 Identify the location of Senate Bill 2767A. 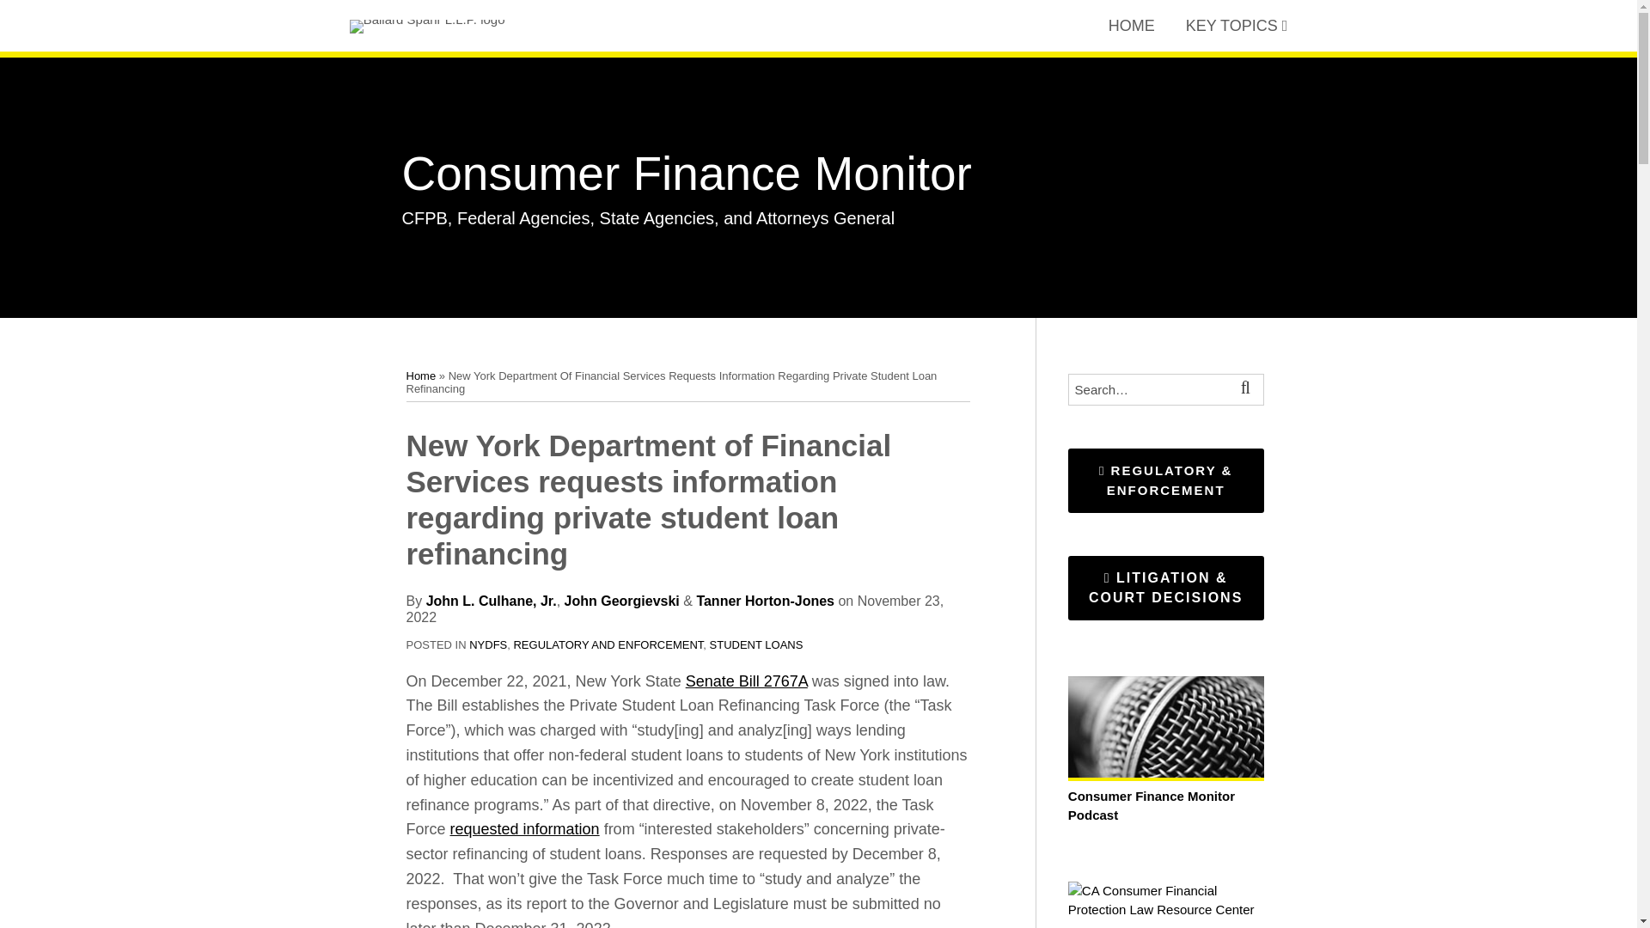
(747, 681).